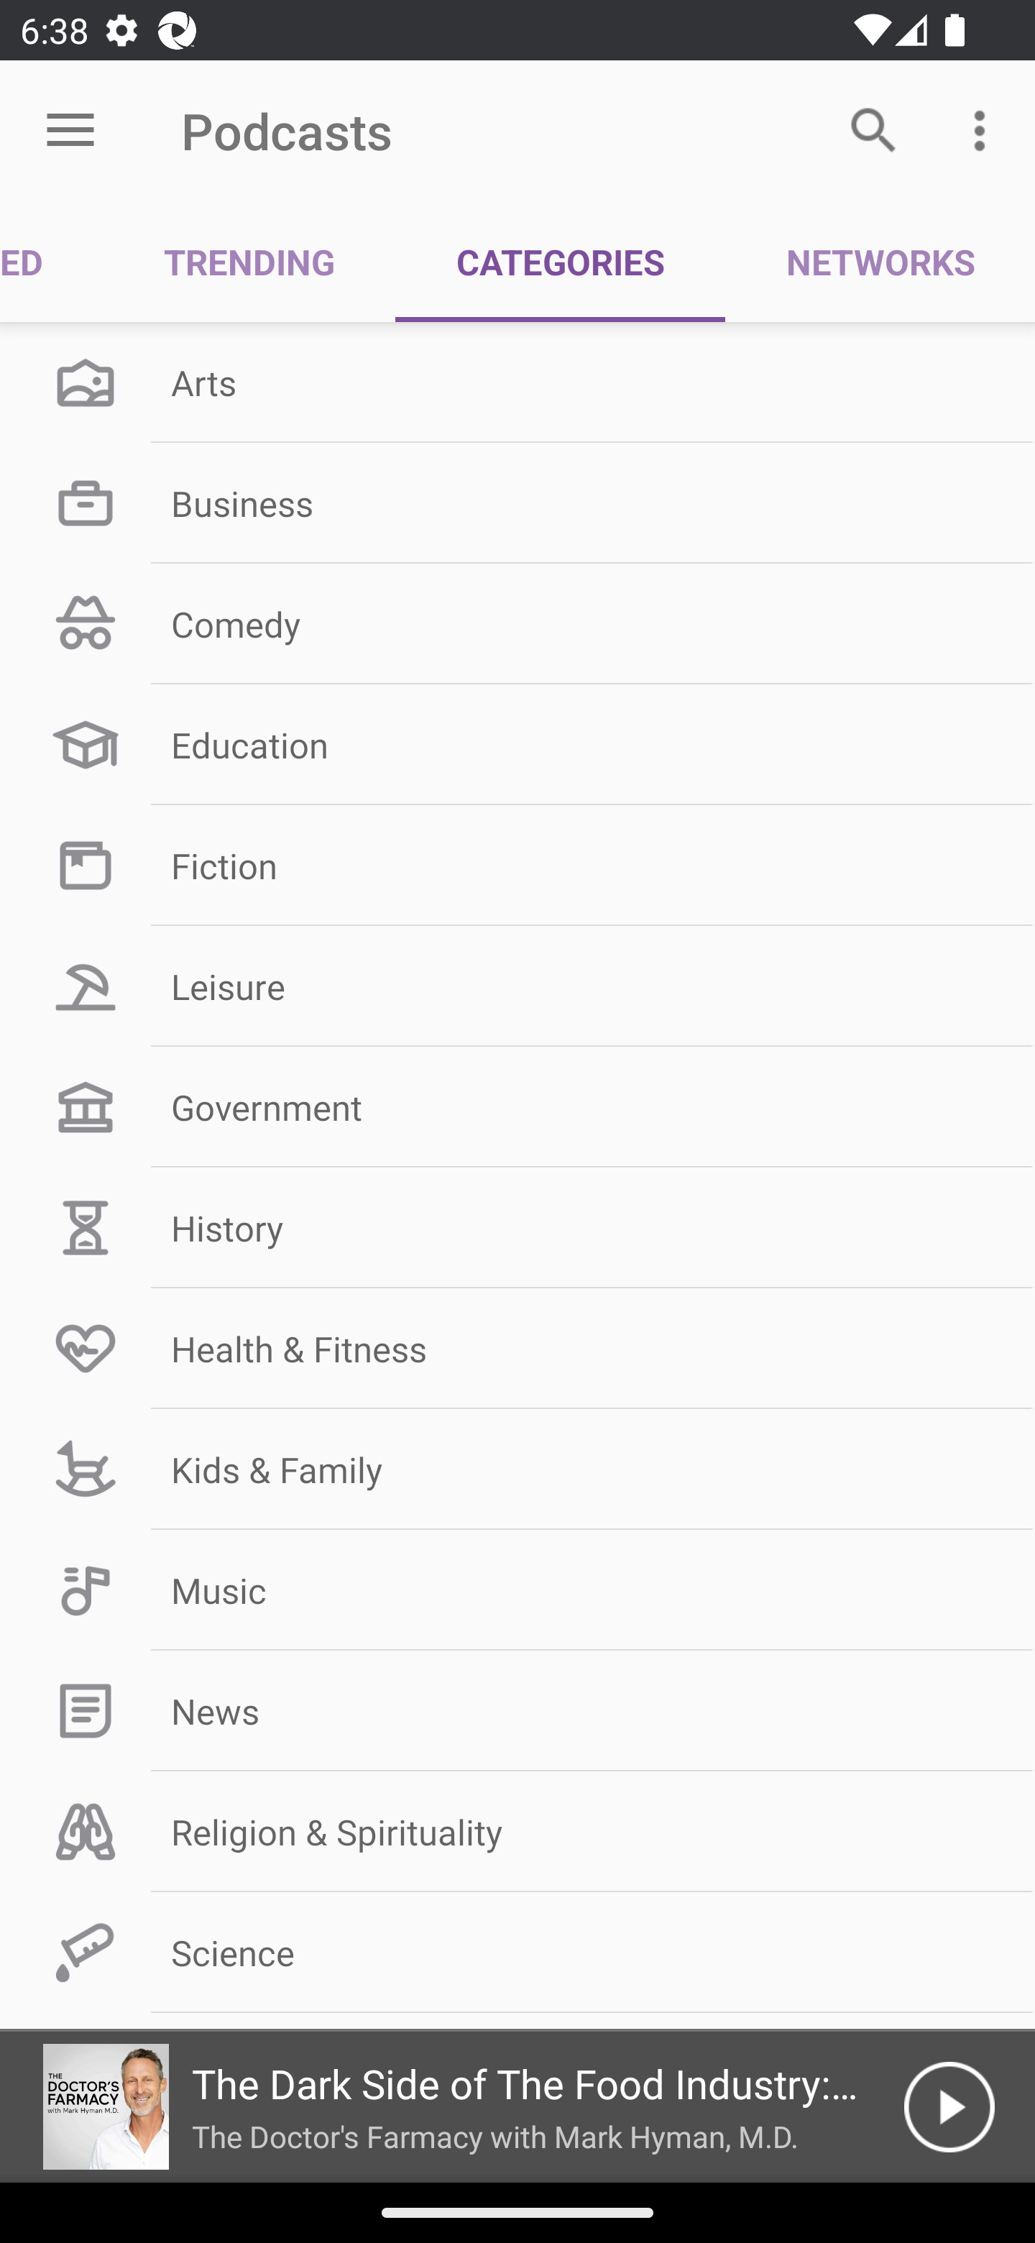 Image resolution: width=1035 pixels, height=2243 pixels. Describe the element at coordinates (517, 1469) in the screenshot. I see `Kids & Family` at that location.